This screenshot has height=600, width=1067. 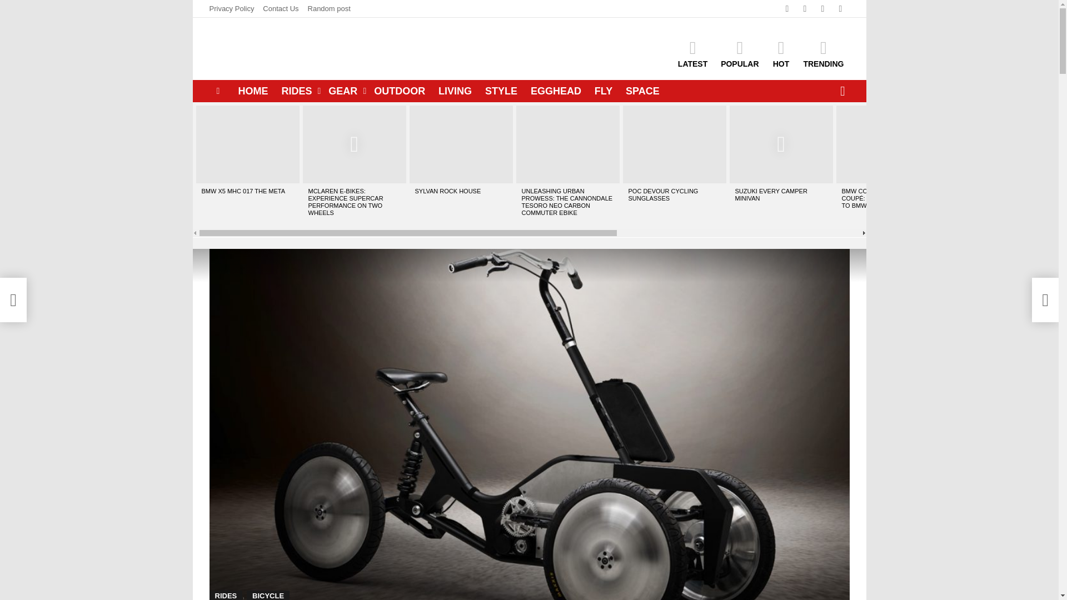 What do you see at coordinates (603, 91) in the screenshot?
I see `FLY` at bounding box center [603, 91].